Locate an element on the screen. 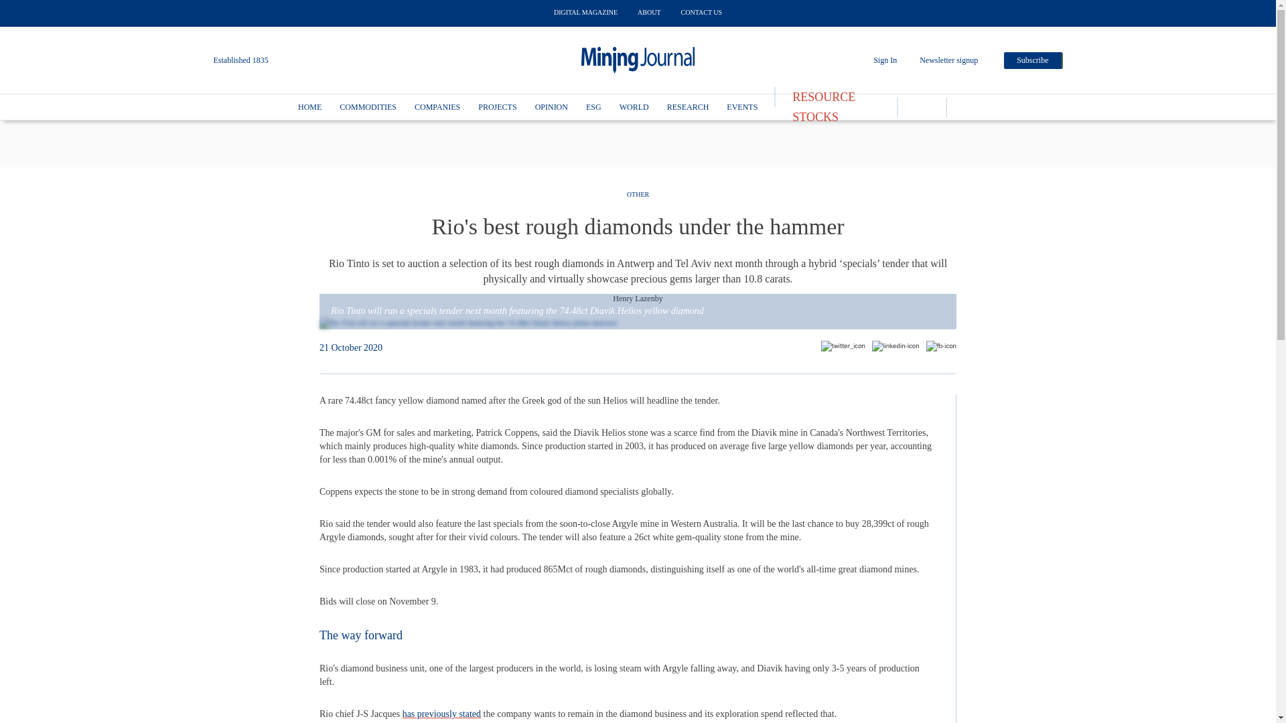 The width and height of the screenshot is (1286, 723). Subscribe is located at coordinates (1033, 60).